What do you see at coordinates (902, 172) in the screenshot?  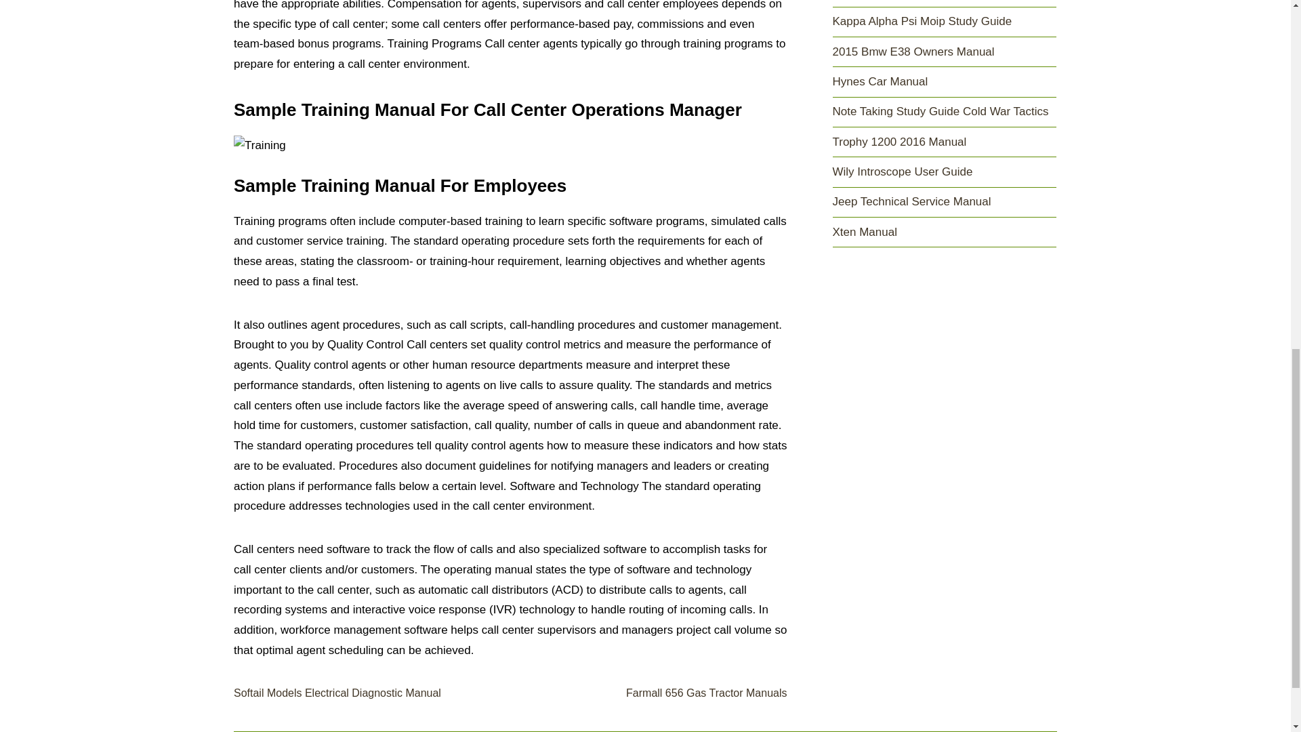 I see `Wily Introscope User Guide` at bounding box center [902, 172].